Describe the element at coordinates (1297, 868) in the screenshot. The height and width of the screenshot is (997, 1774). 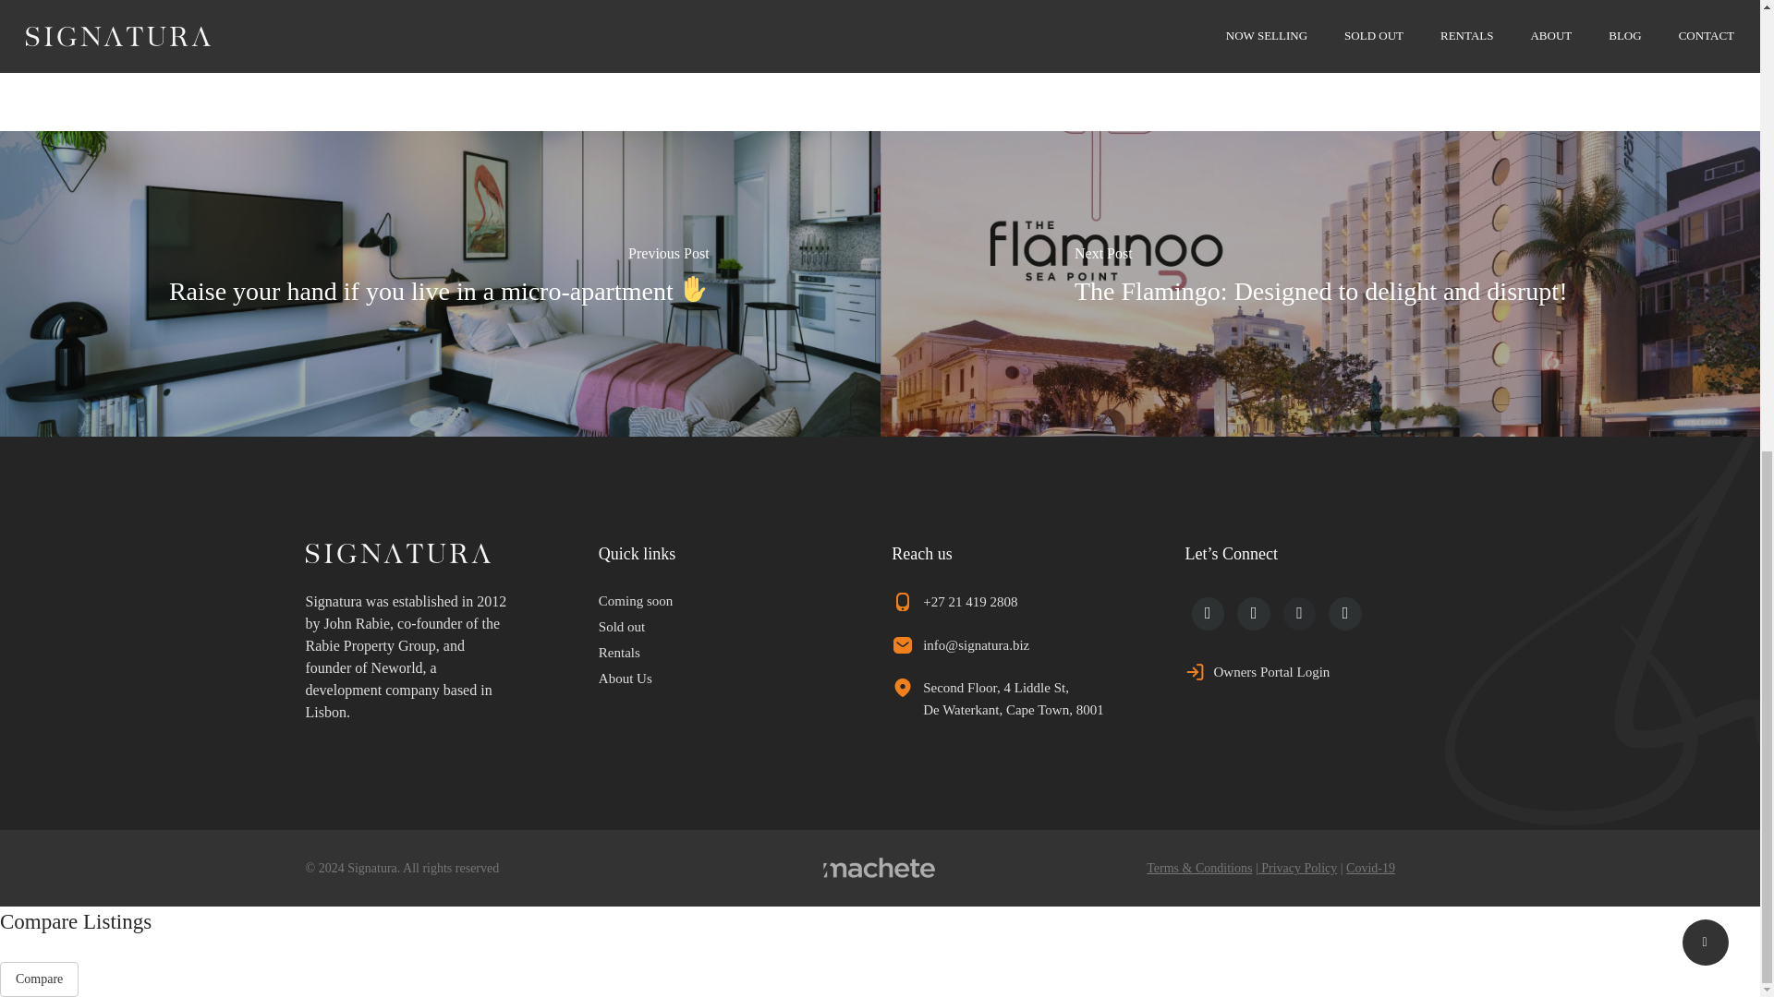
I see `Privacy Policy` at that location.